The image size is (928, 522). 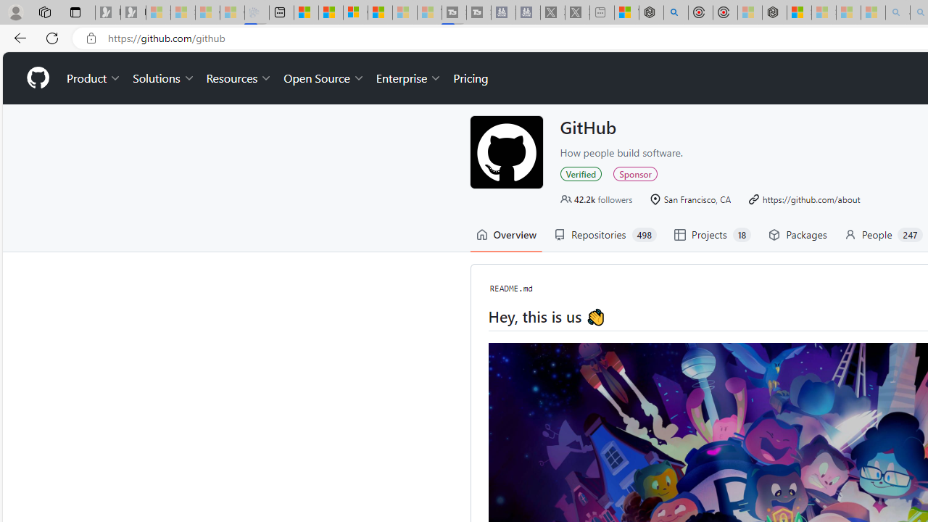 I want to click on Overview, so click(x=355, y=13).